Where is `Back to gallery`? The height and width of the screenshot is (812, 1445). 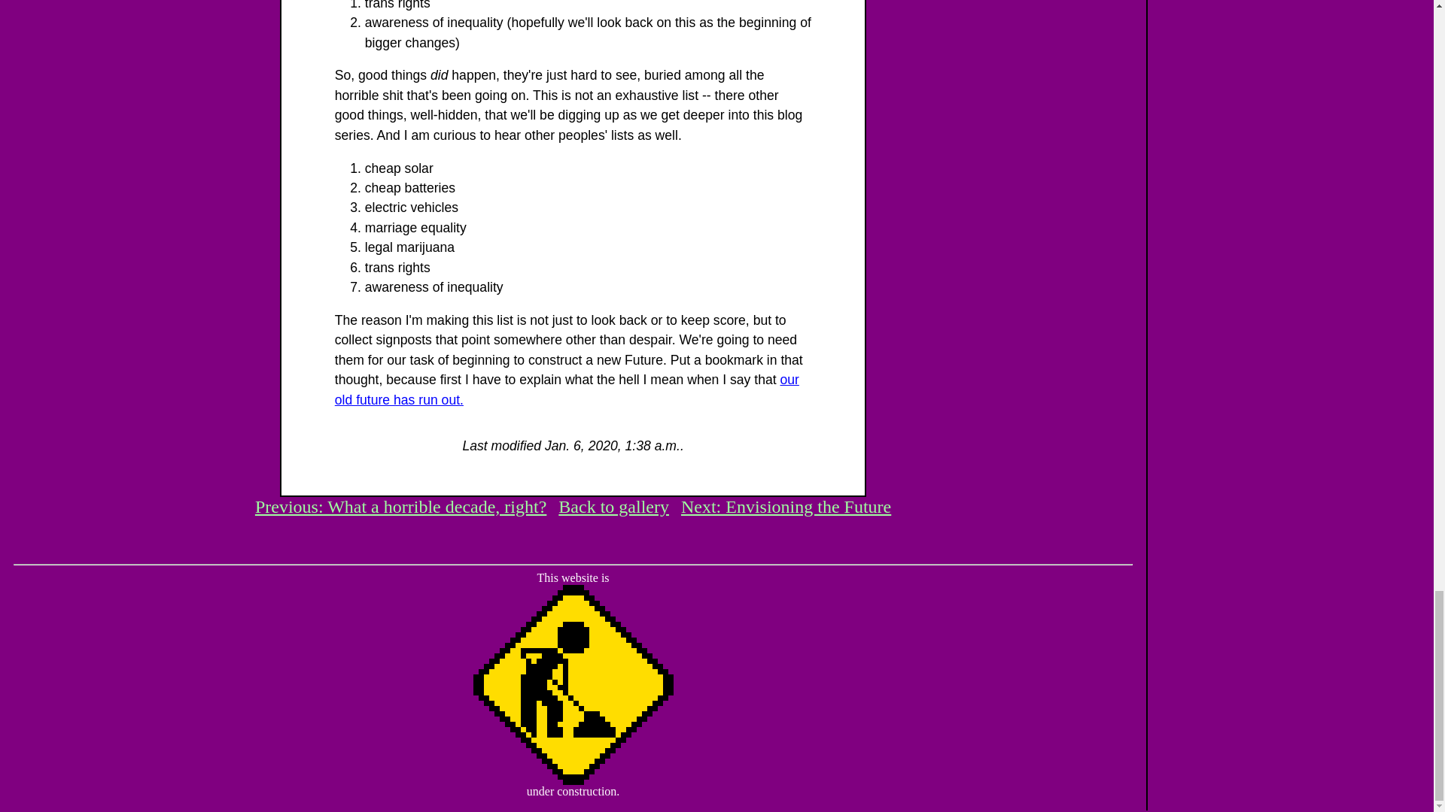
Back to gallery is located at coordinates (613, 506).